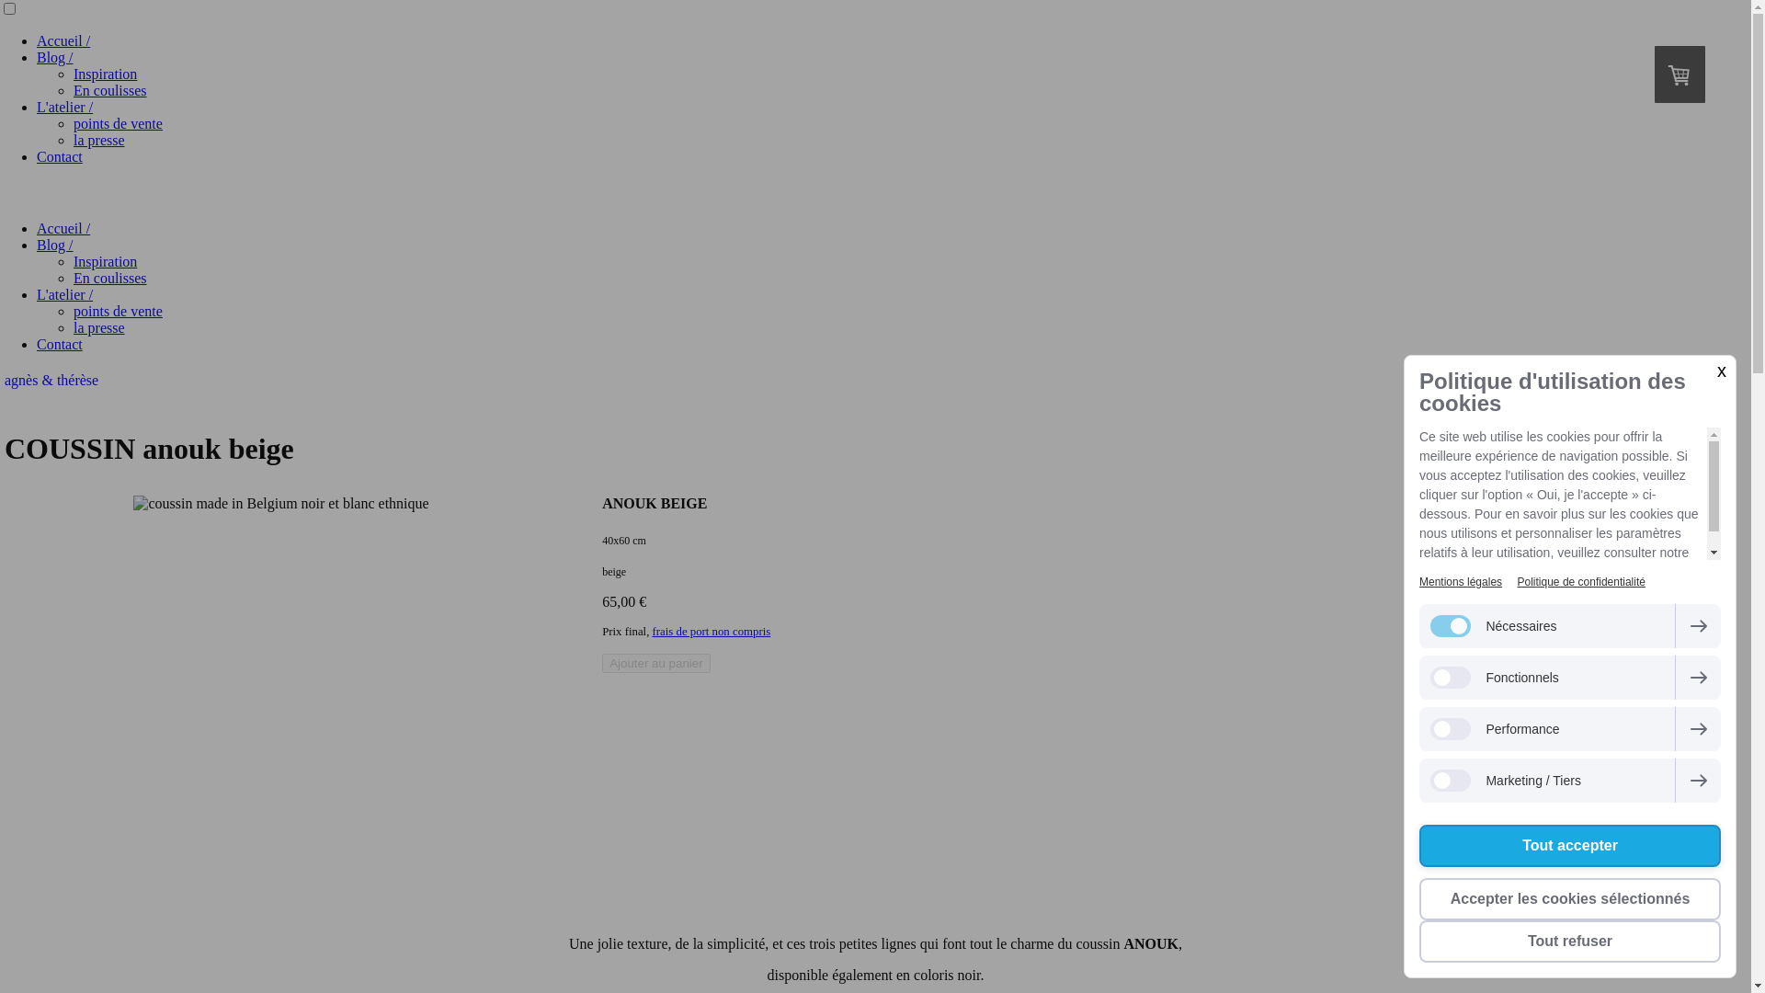  I want to click on Contact, so click(60, 344).